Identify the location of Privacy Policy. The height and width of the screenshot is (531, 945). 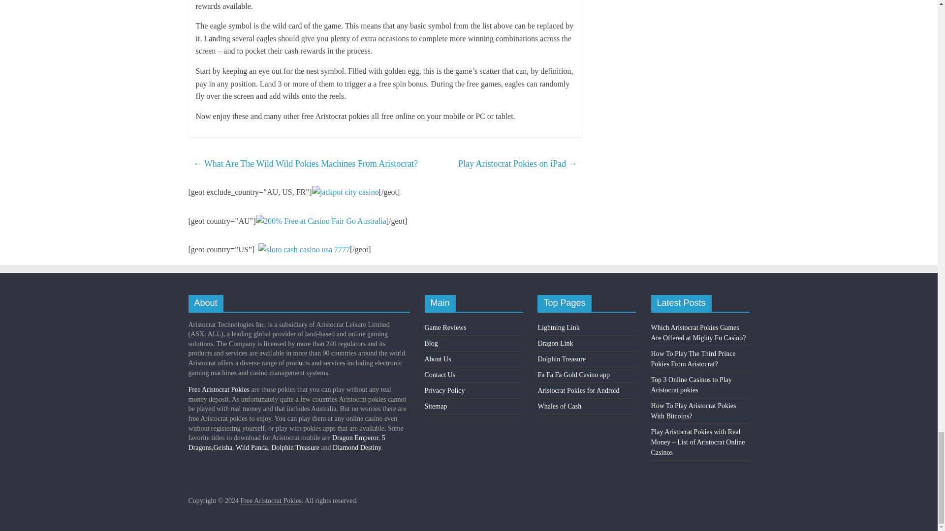
(444, 390).